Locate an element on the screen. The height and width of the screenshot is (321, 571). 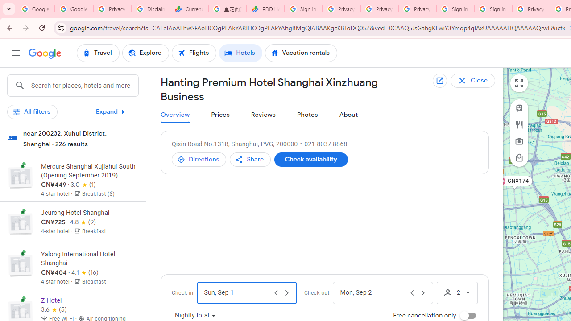
Check-in is located at coordinates (236, 292).